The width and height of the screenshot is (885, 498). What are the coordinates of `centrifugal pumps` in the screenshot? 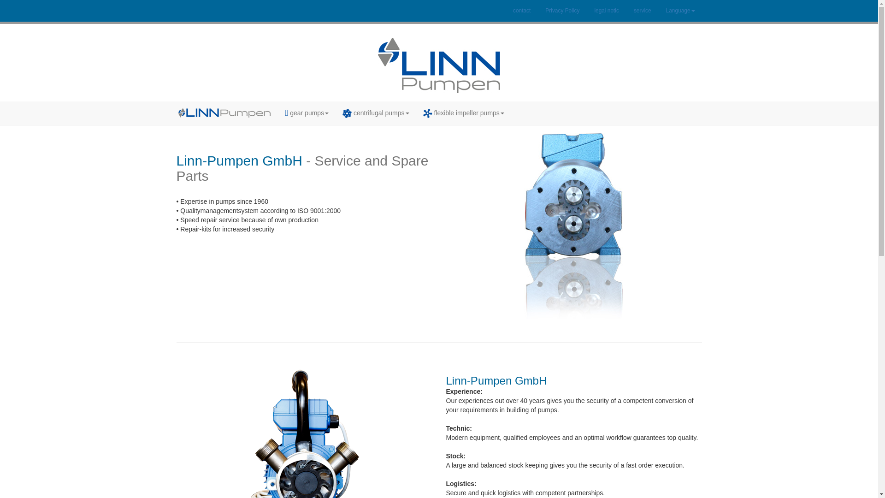 It's located at (375, 113).